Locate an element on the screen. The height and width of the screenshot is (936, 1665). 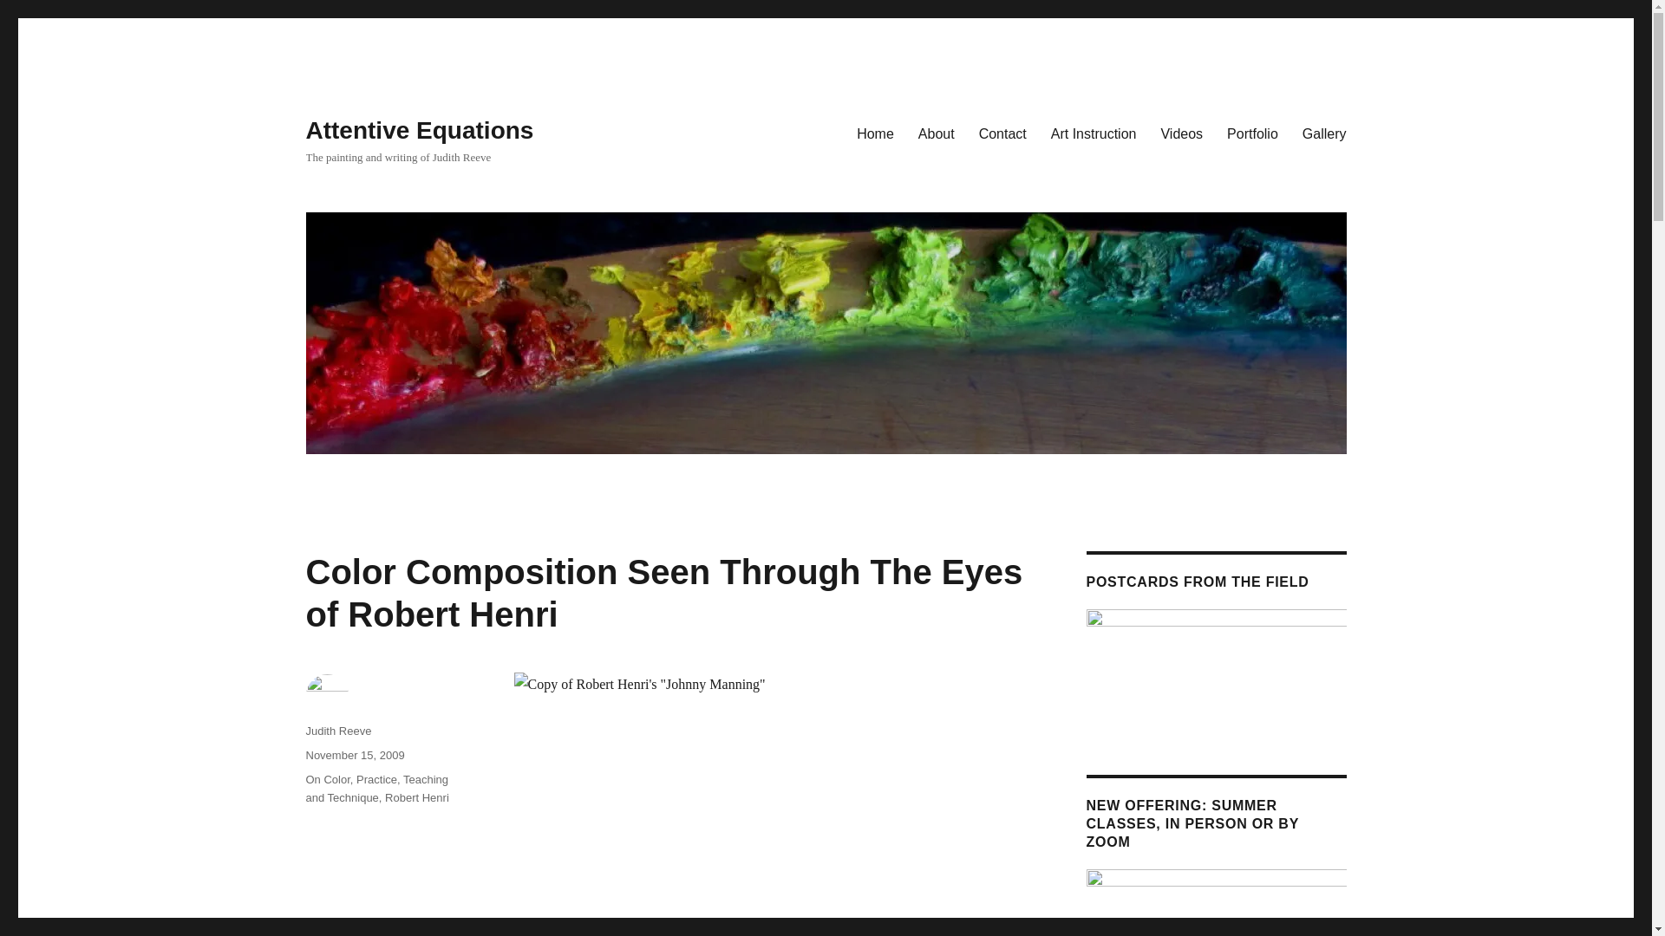
Judith Reeve is located at coordinates (338, 731).